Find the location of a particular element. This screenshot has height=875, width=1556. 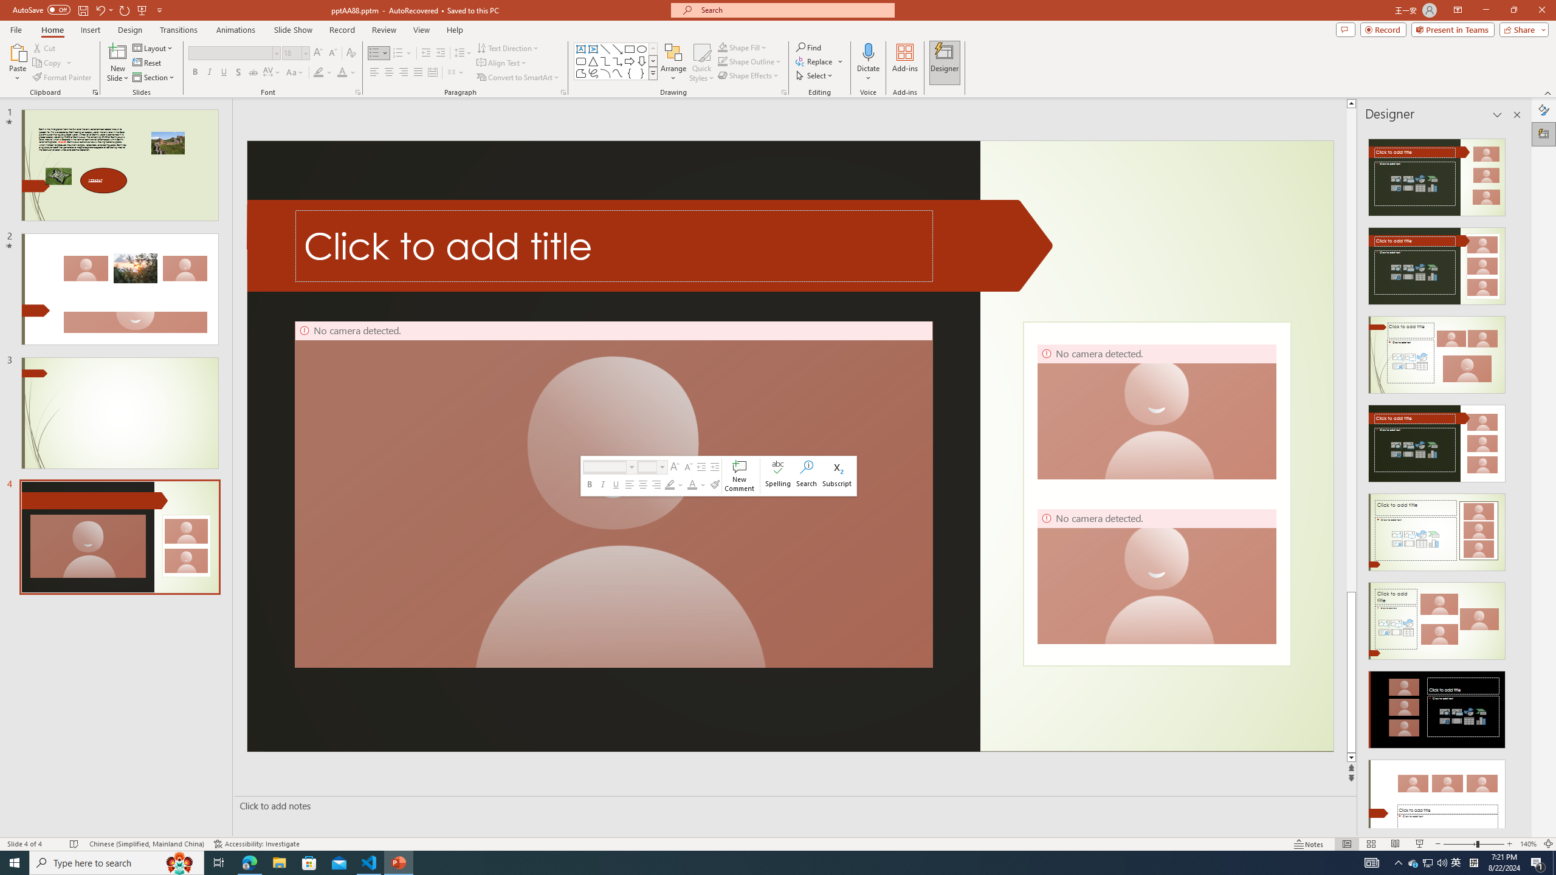

Class: NetUIToolWindow is located at coordinates (718, 476).